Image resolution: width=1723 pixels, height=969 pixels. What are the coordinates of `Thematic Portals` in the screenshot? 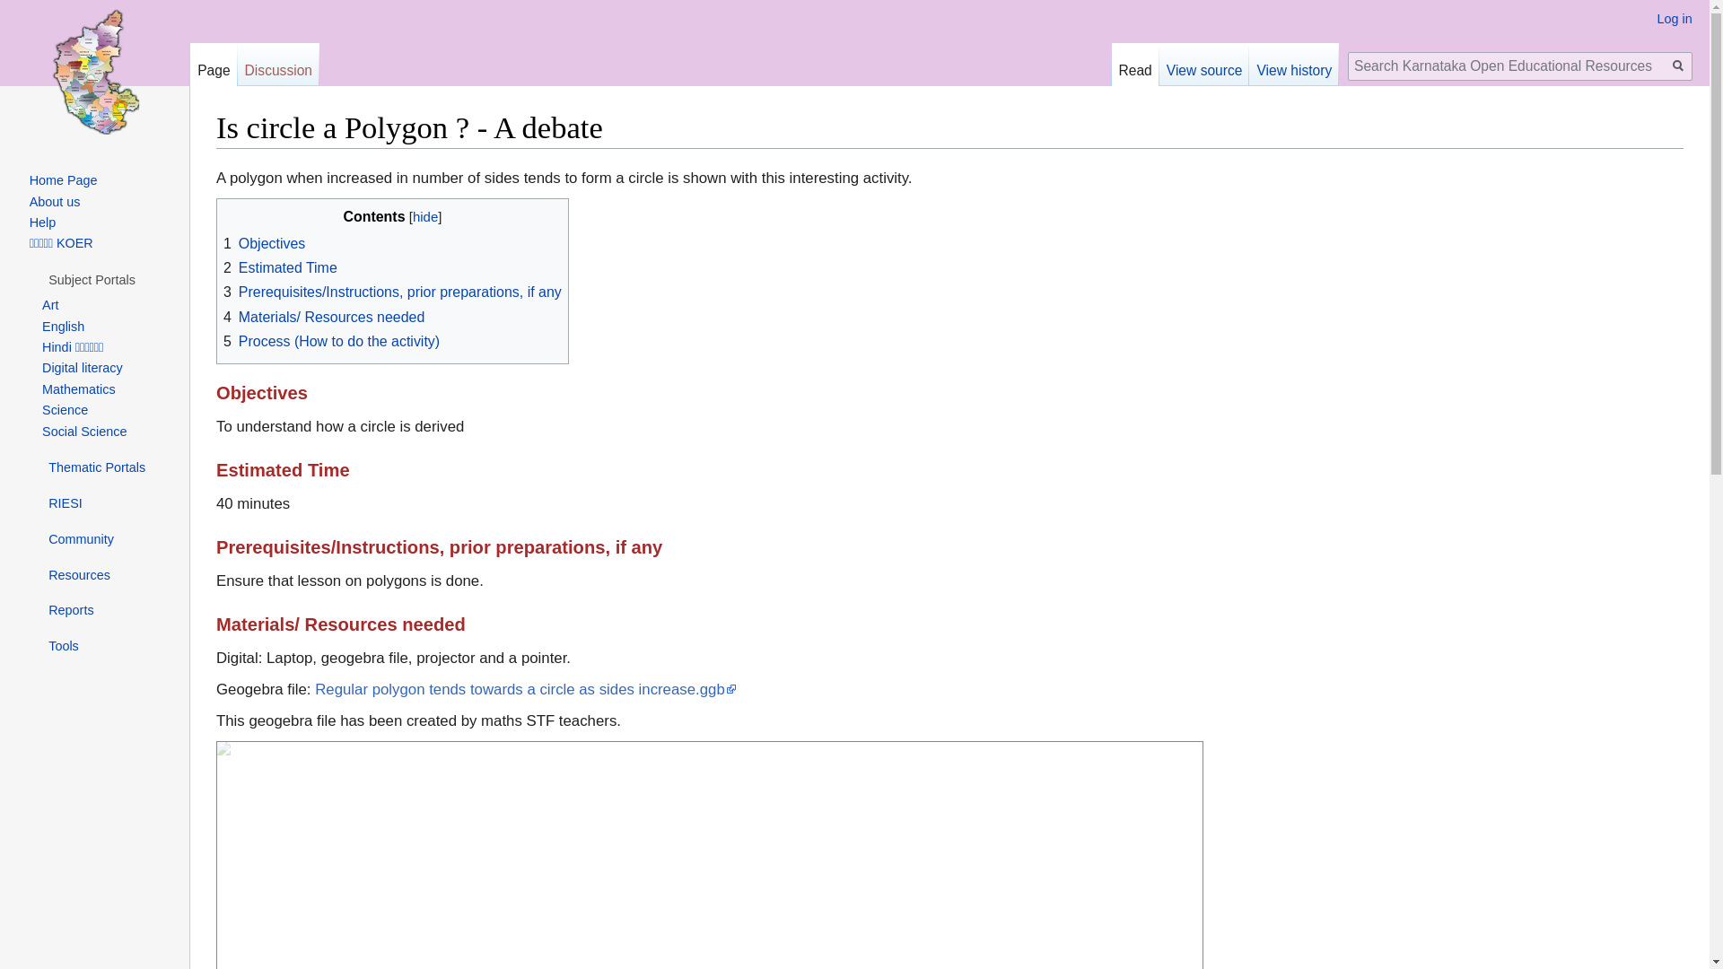 It's located at (96, 467).